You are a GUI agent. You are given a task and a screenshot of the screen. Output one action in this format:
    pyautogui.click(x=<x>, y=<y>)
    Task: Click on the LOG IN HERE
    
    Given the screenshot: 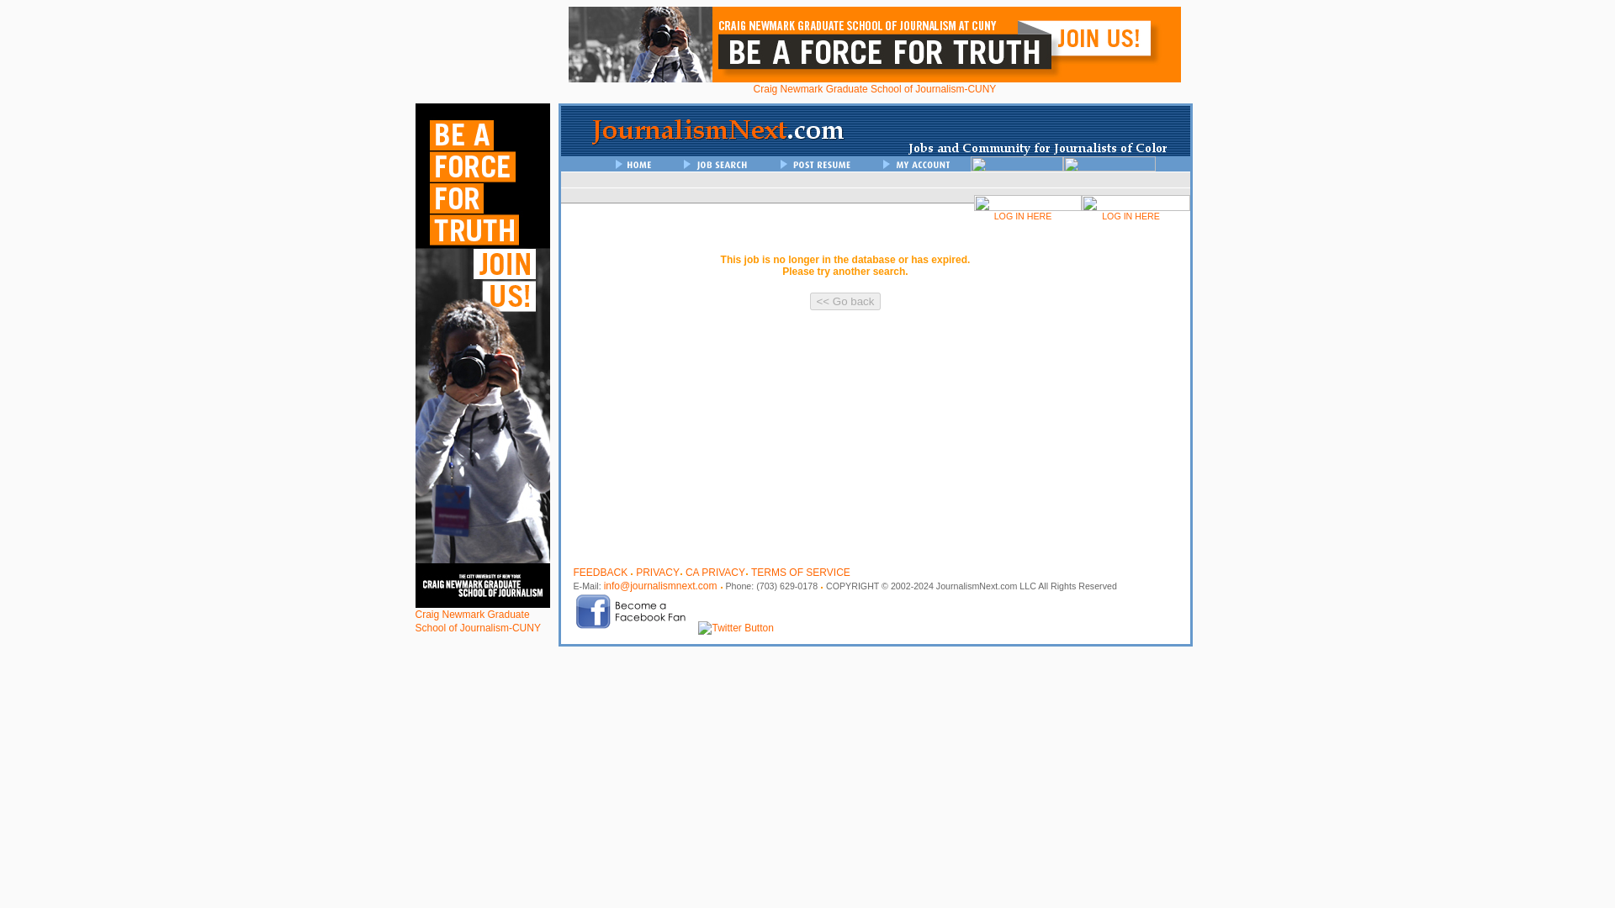 What is the action you would take?
    pyautogui.click(x=1028, y=215)
    